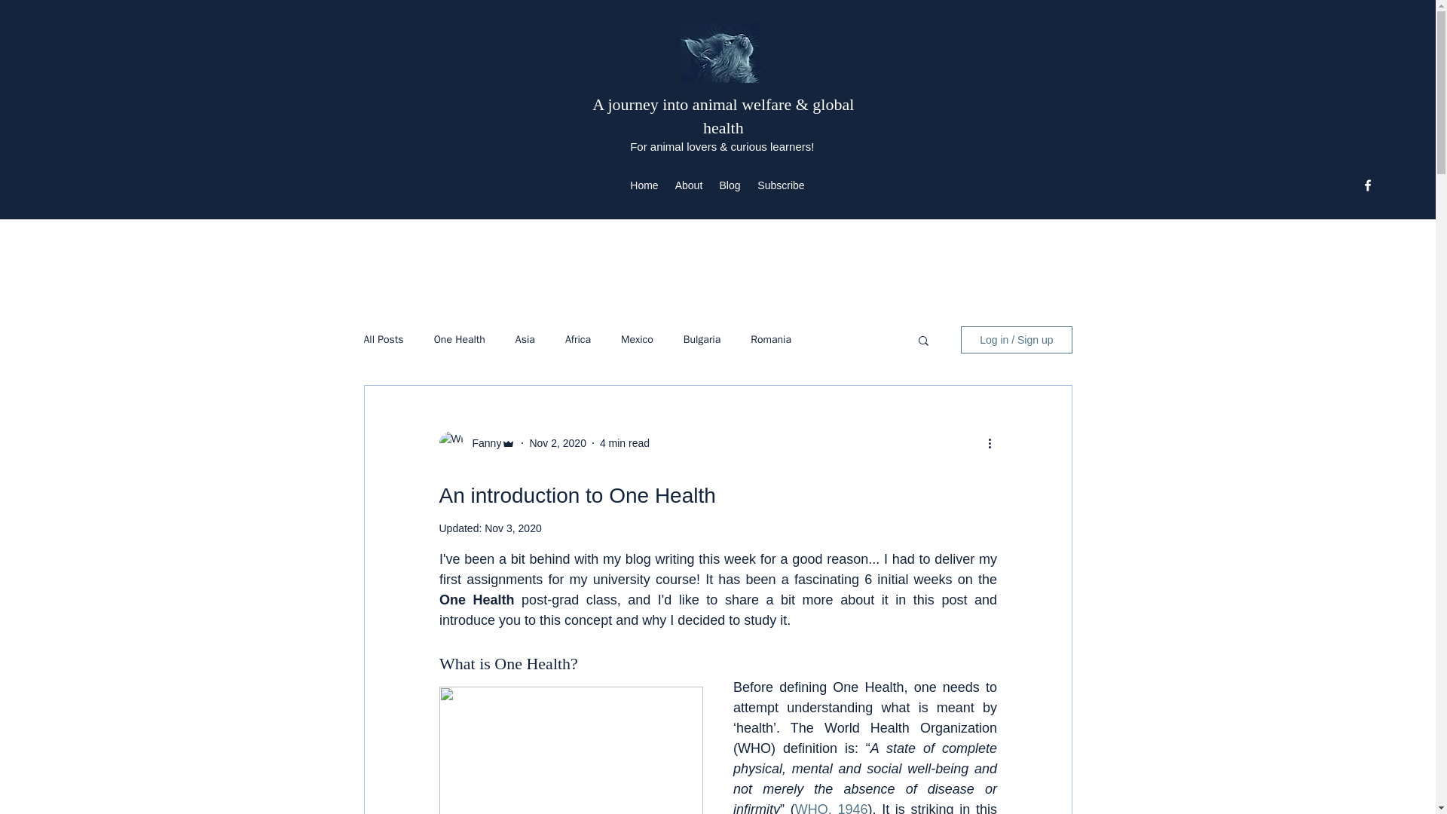 The height and width of the screenshot is (814, 1447). What do you see at coordinates (729, 185) in the screenshot?
I see `Blog` at bounding box center [729, 185].